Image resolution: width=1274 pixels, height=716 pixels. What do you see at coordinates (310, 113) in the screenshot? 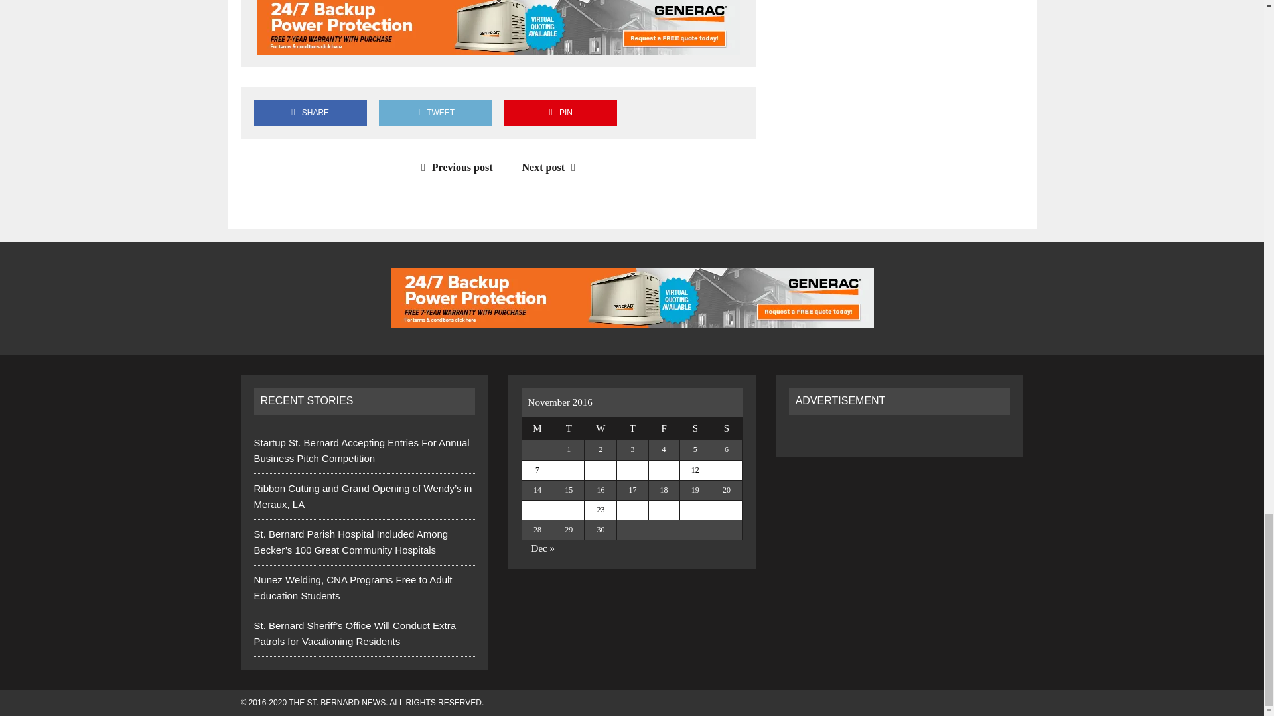
I see `Share on Facebook` at bounding box center [310, 113].